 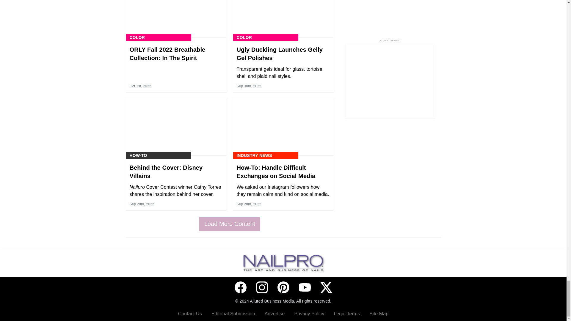 What do you see at coordinates (283, 287) in the screenshot?
I see `Pinterest icon` at bounding box center [283, 287].